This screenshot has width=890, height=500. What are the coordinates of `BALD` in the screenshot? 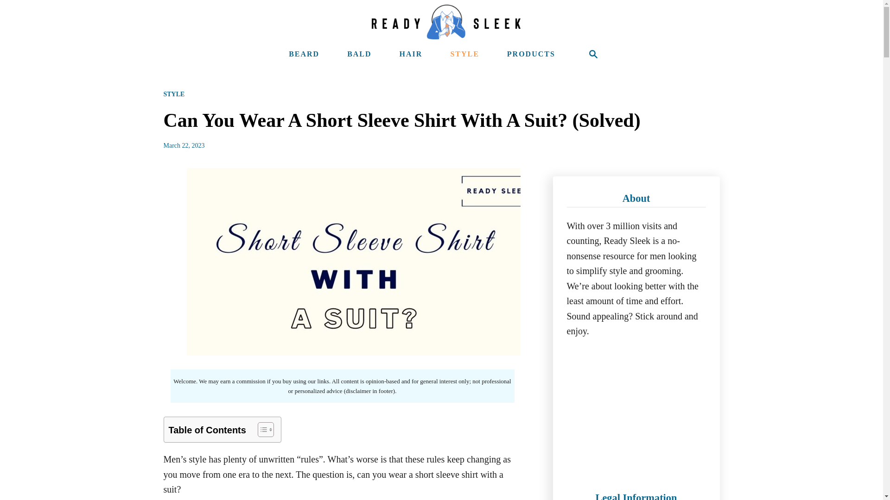 It's located at (359, 54).